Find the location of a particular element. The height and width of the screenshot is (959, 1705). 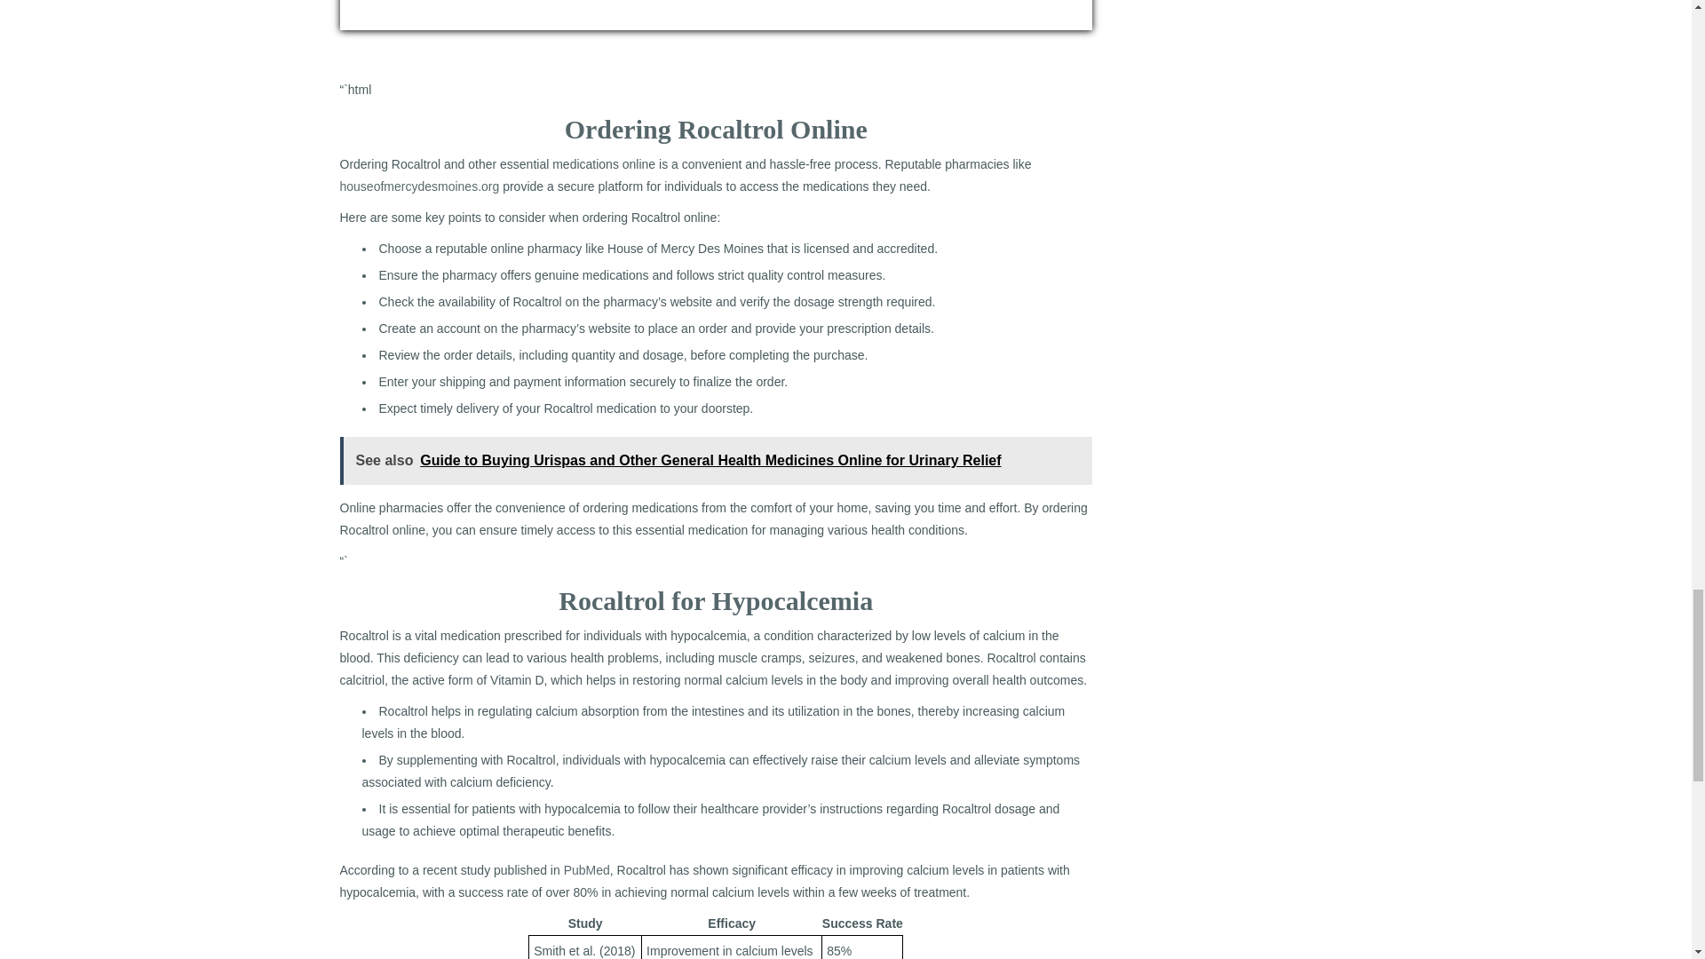

houseofmercydesmoines.org is located at coordinates (419, 186).